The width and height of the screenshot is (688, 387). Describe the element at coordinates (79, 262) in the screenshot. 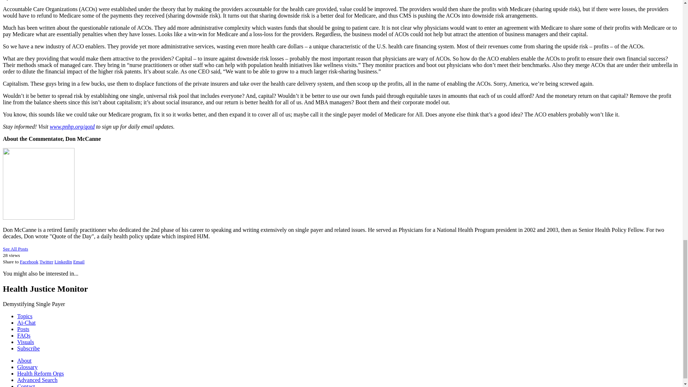

I see `Email` at that location.